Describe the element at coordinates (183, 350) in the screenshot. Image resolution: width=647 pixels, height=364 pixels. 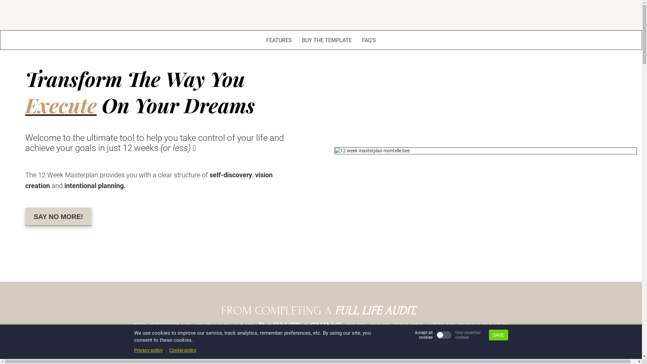
I see `Cookie policy` at that location.